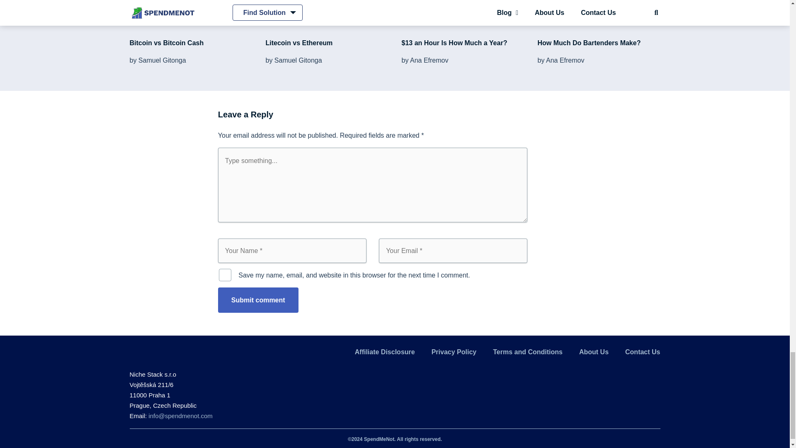  Describe the element at coordinates (166, 43) in the screenshot. I see `Bitcoin vs Bitcoin Cash` at that location.